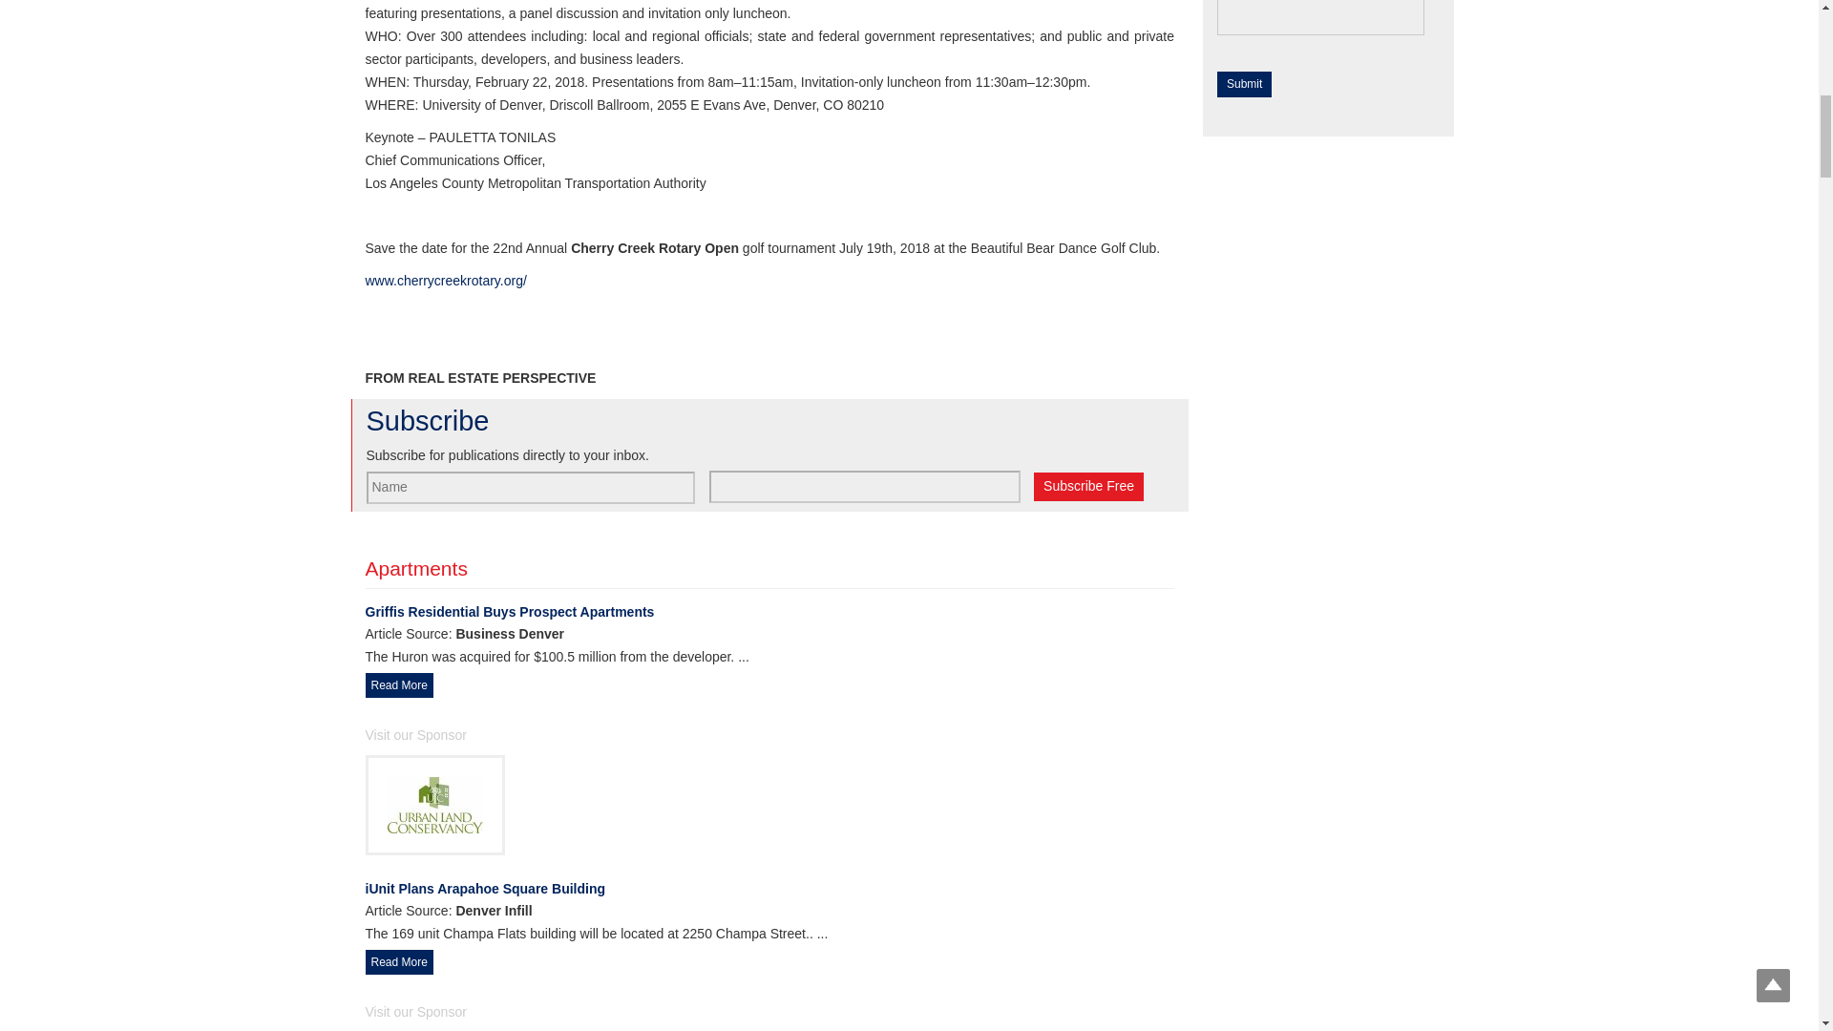  Describe the element at coordinates (769, 890) in the screenshot. I see `iUnit Plans Arapahoe Square Building` at that location.